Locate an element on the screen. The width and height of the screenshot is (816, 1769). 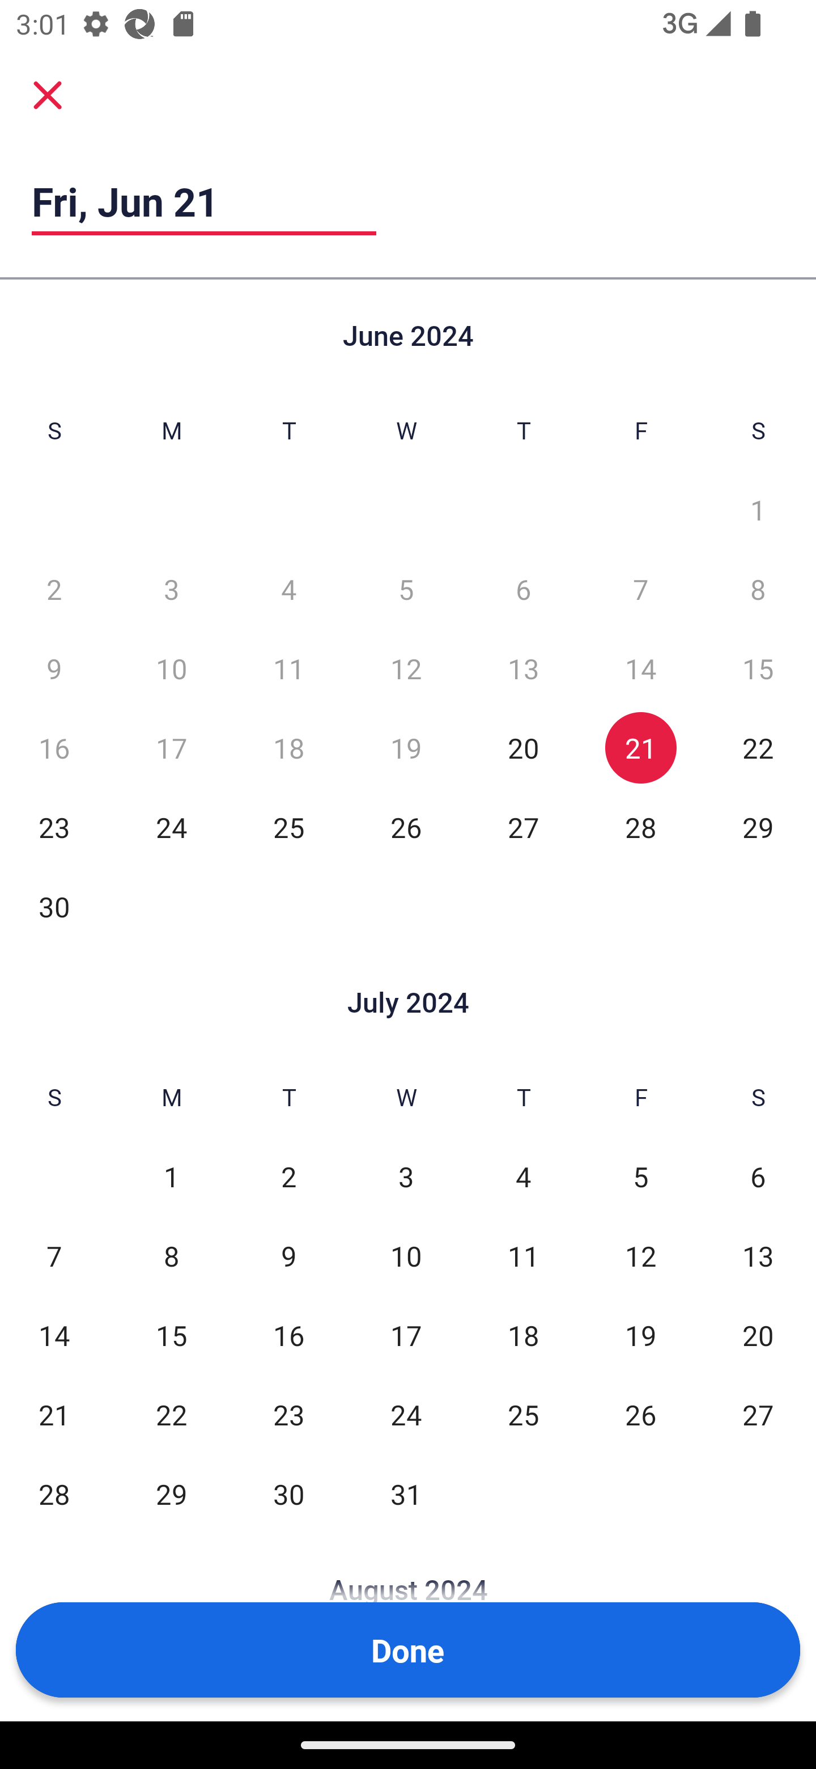
18 Tue, Jun 18, Not Selected is located at coordinates (289, 747).